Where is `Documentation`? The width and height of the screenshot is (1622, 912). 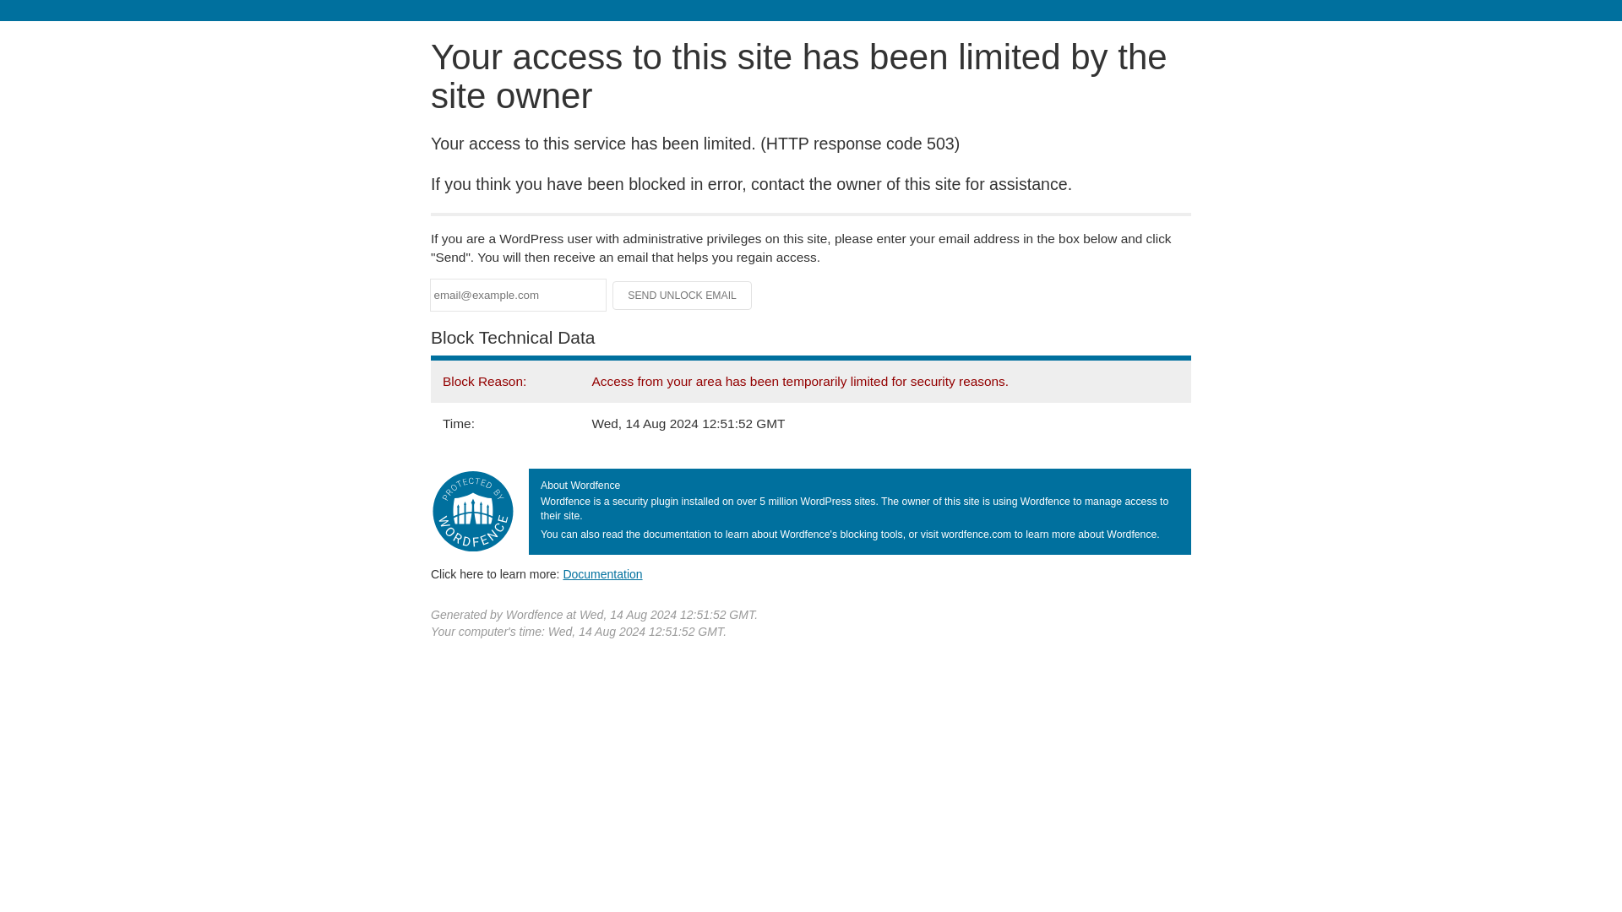 Documentation is located at coordinates (602, 573).